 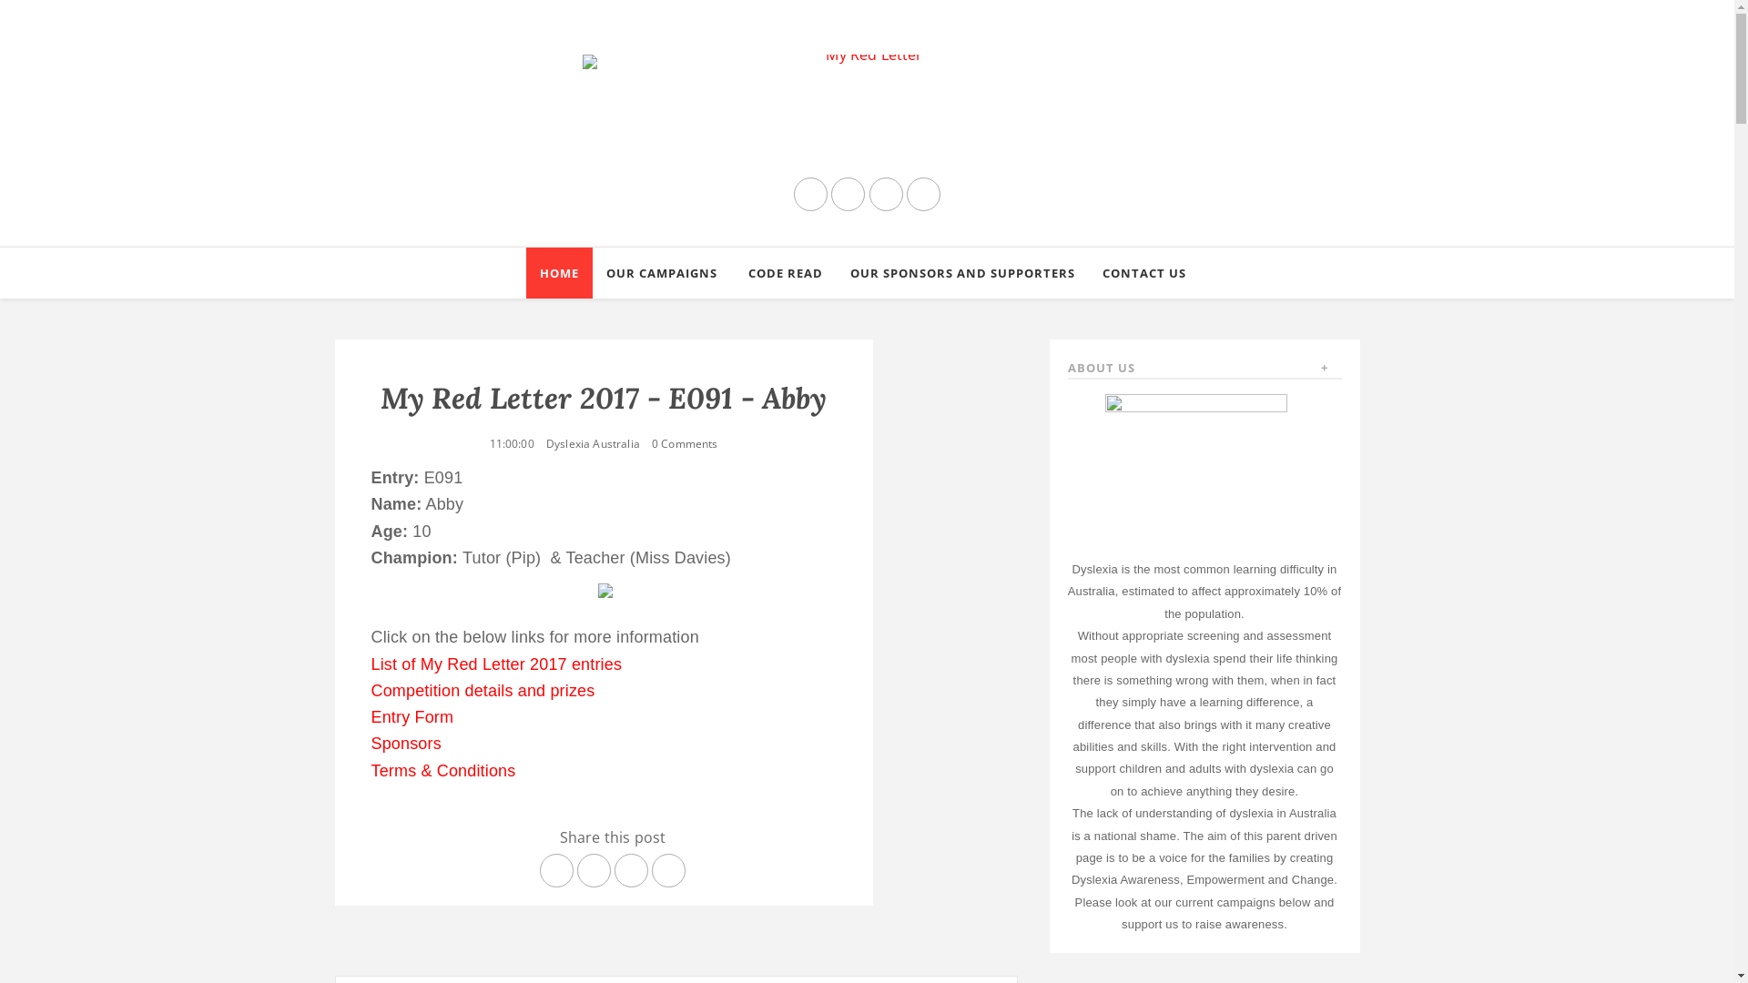 I want to click on Terms & Conditions, so click(x=444, y=771).